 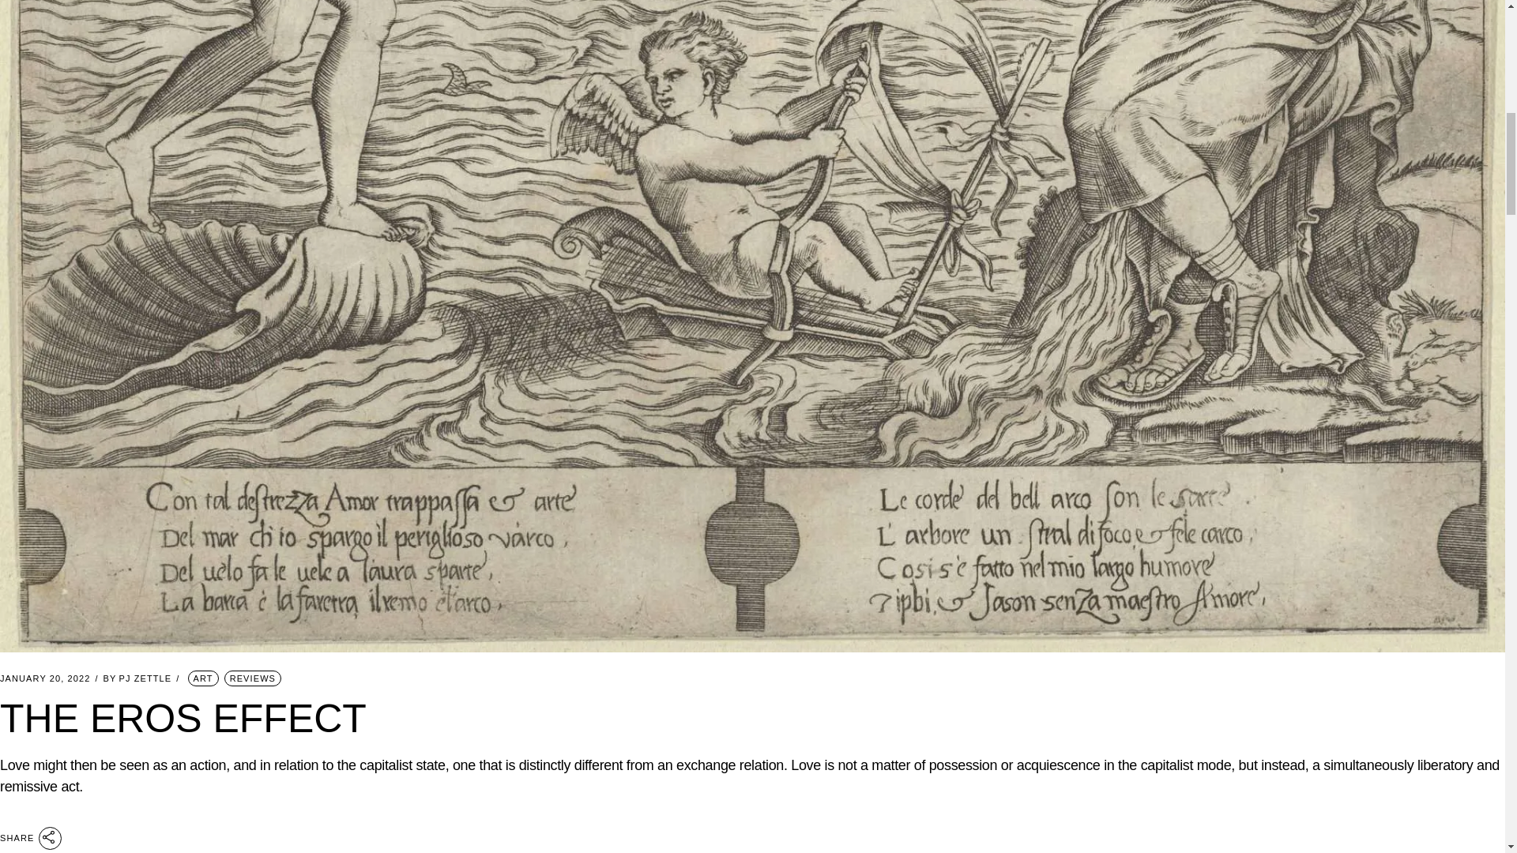 What do you see at coordinates (183, 719) in the screenshot?
I see `THE EROS EFFECT` at bounding box center [183, 719].